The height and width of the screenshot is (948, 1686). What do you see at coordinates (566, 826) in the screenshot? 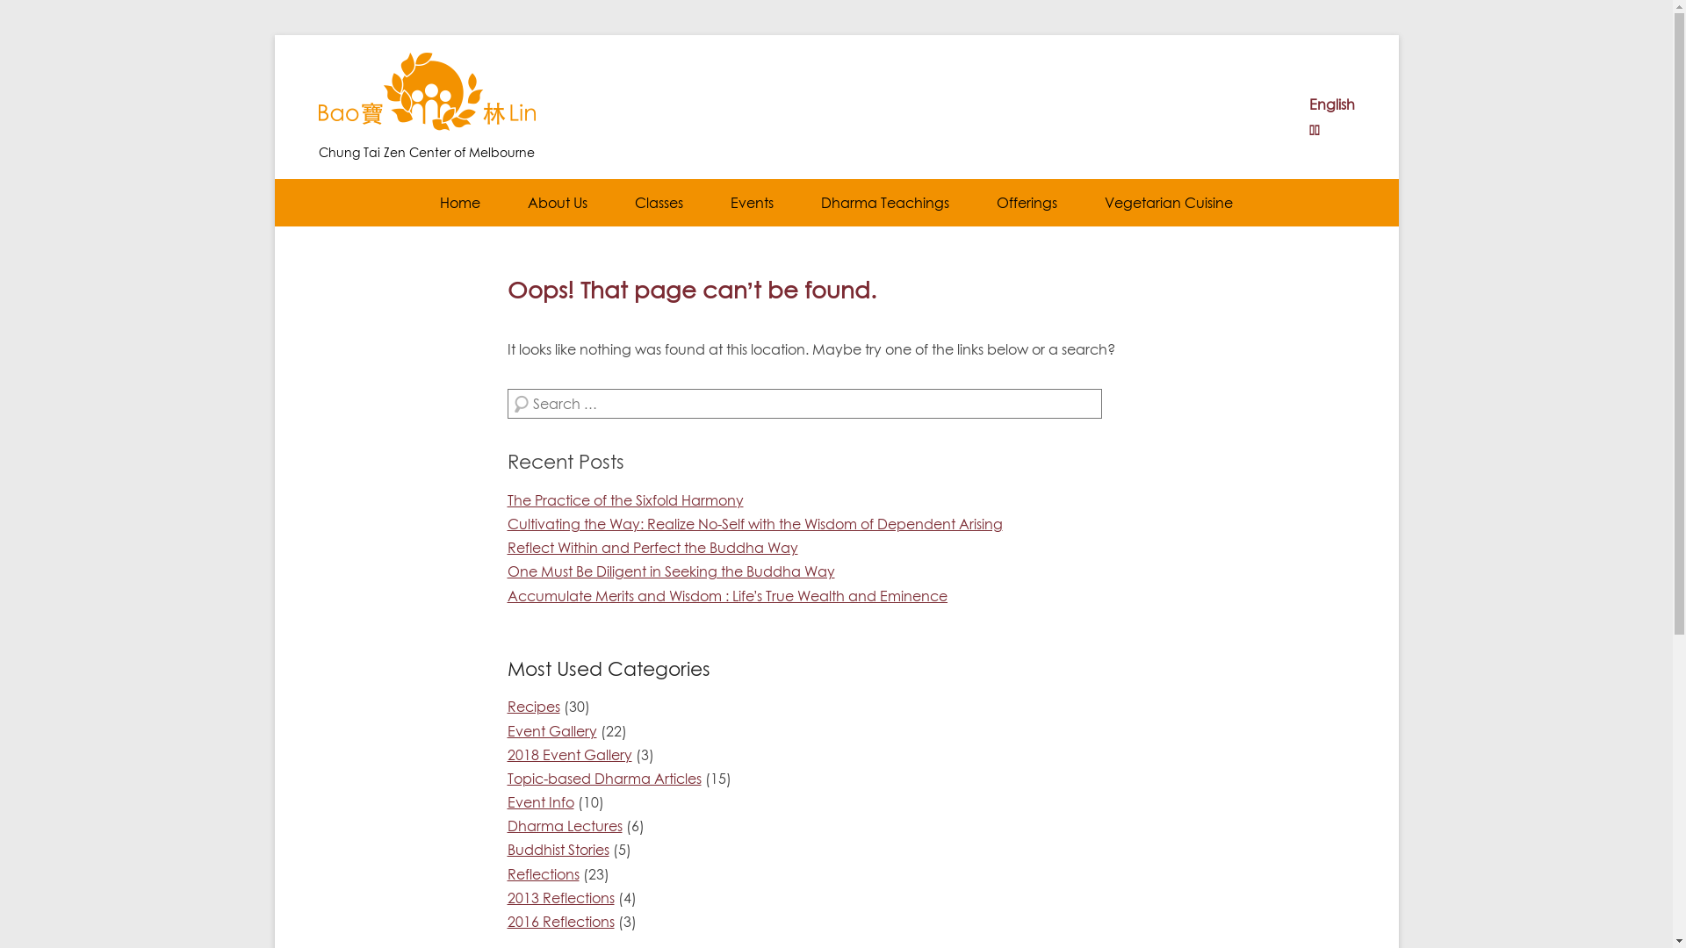
I see `Dharma Lectures` at bounding box center [566, 826].